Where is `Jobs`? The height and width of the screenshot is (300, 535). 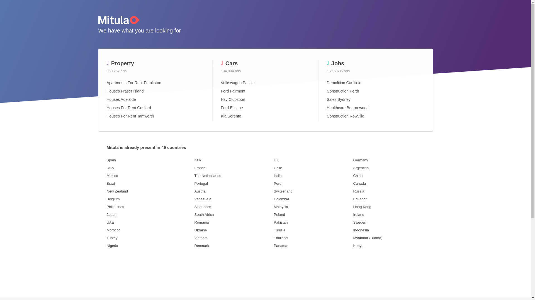 Jobs is located at coordinates (335, 63).